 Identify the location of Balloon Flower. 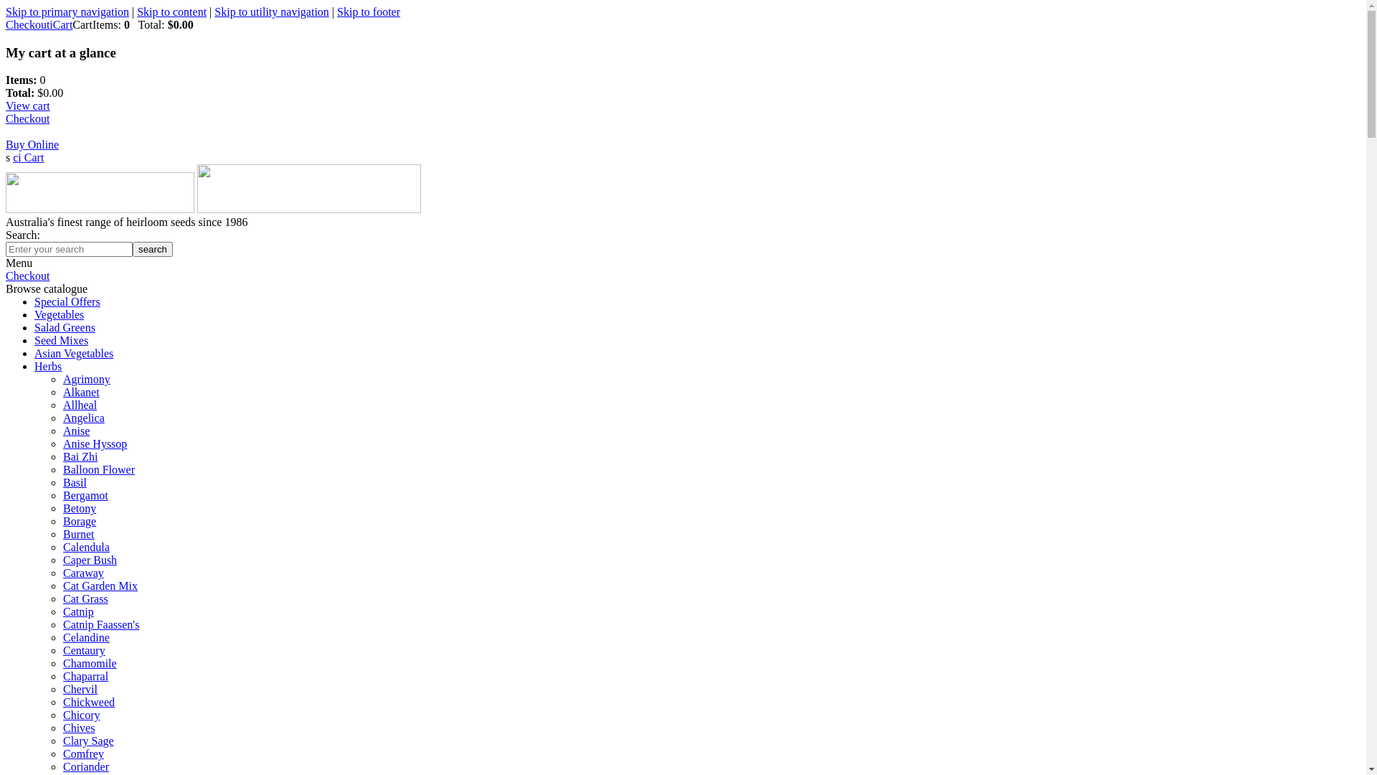
(99, 469).